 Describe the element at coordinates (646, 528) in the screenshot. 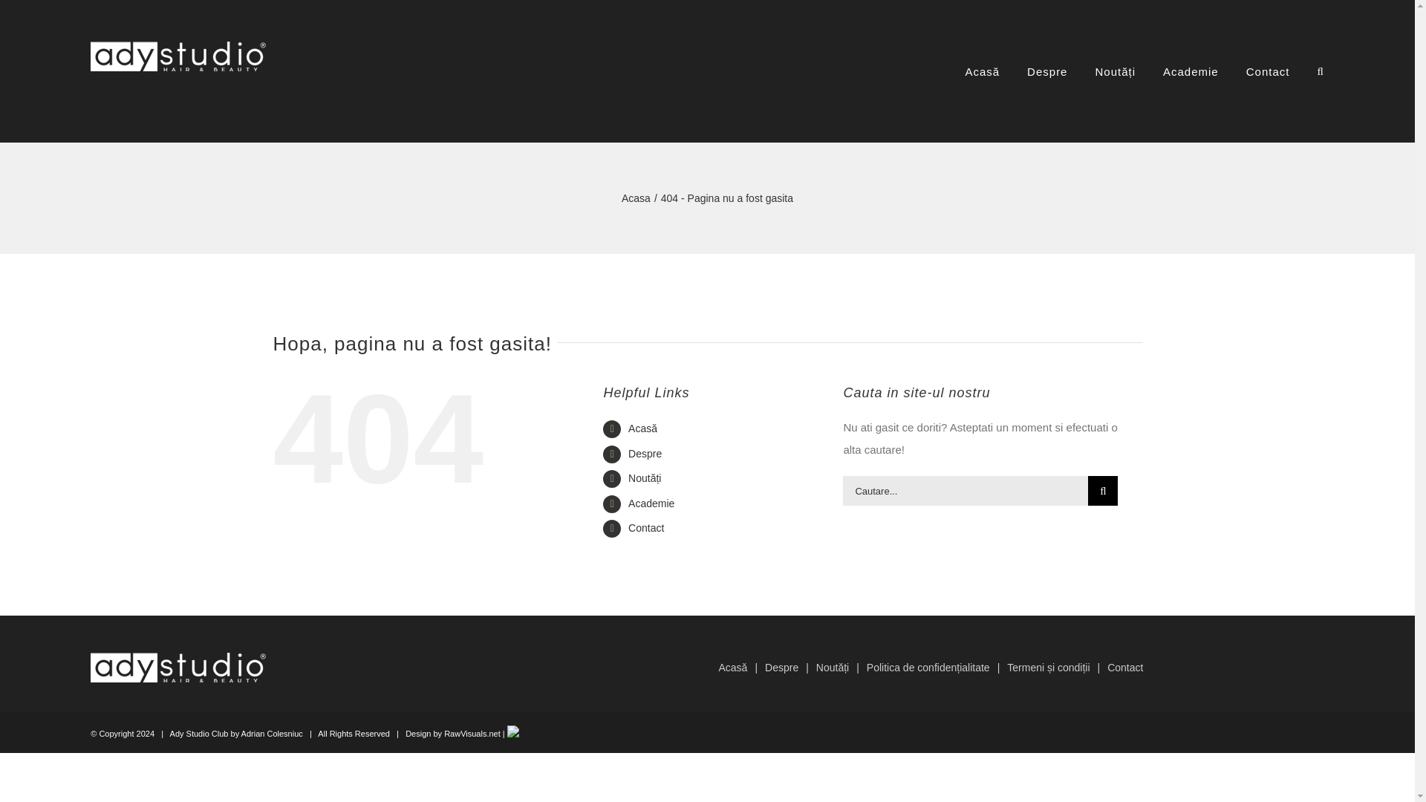

I see `Contact` at that location.